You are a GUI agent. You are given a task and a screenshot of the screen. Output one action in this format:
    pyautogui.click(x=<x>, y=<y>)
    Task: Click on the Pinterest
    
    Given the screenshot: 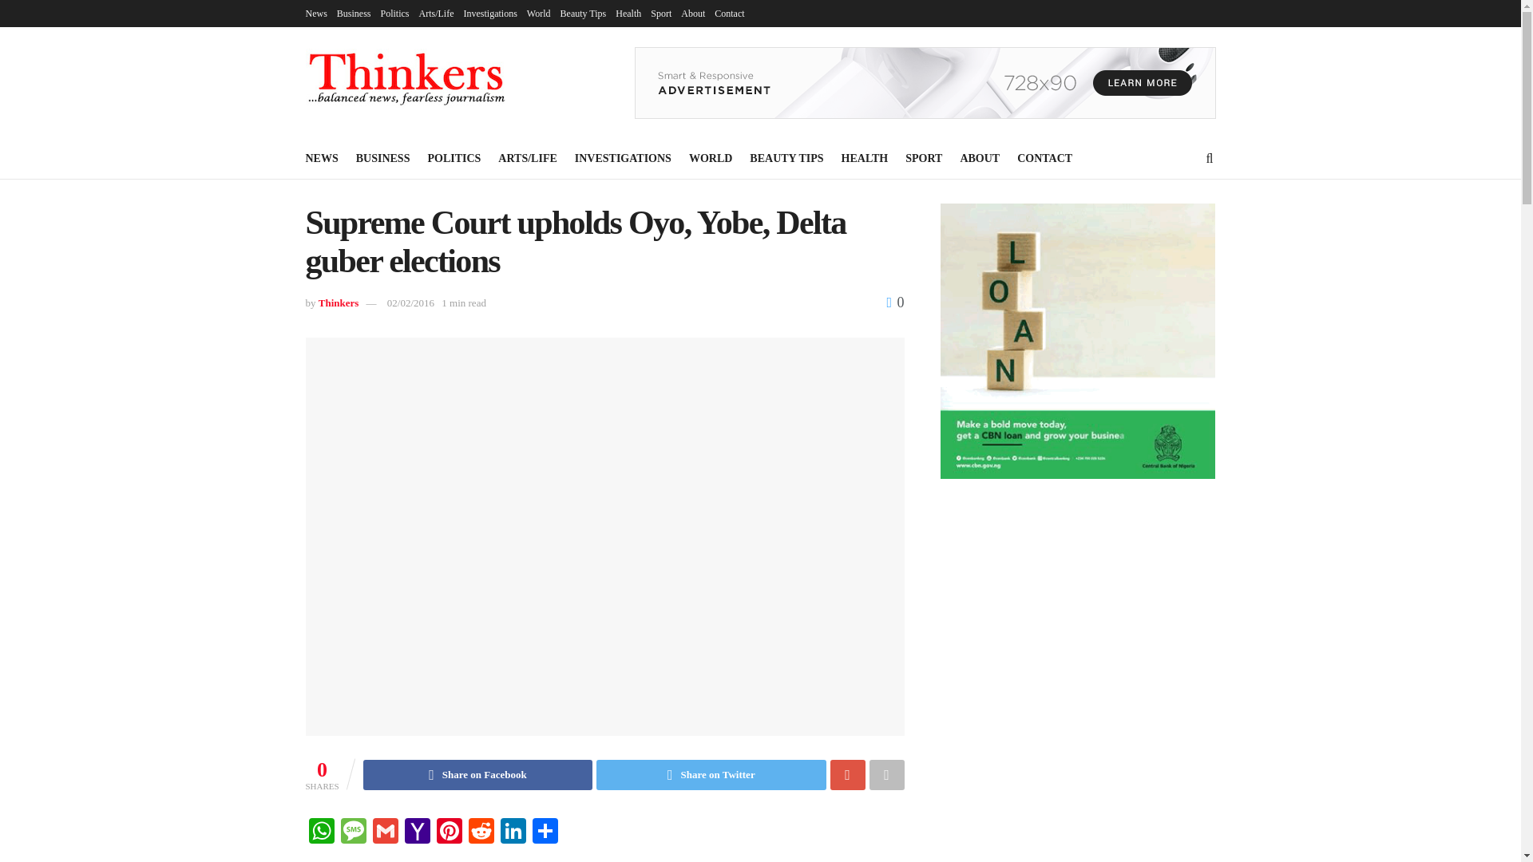 What is the action you would take?
    pyautogui.click(x=448, y=832)
    